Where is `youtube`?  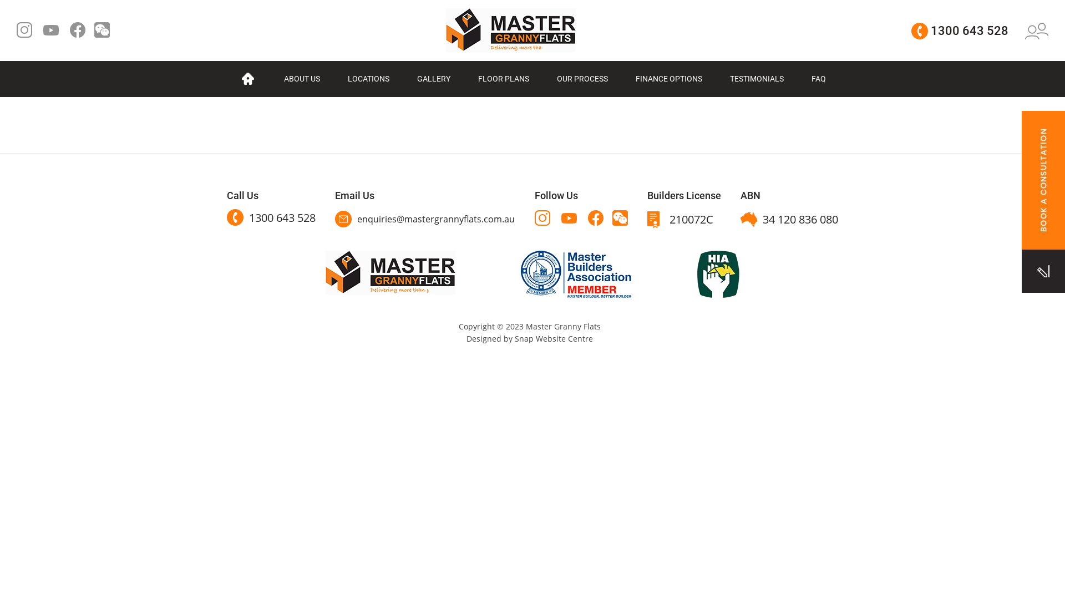 youtube is located at coordinates (51, 30).